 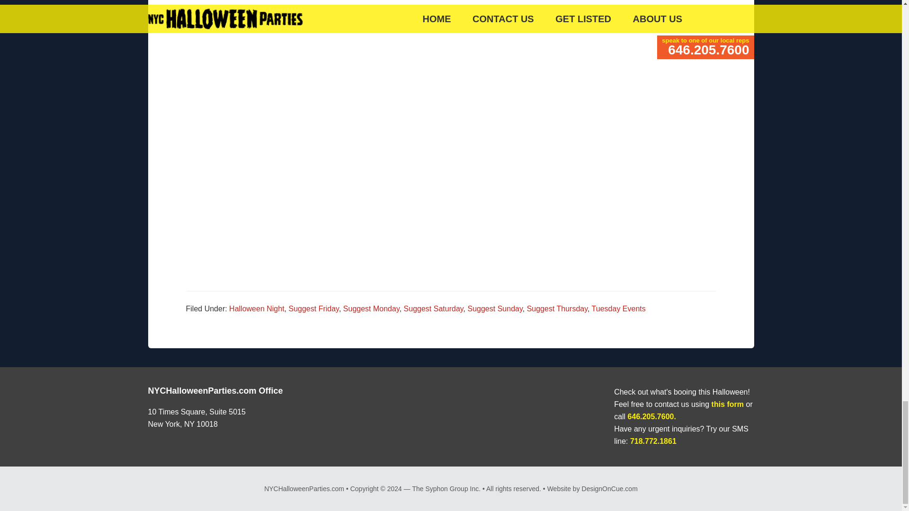 What do you see at coordinates (557, 308) in the screenshot?
I see `Suggest Thursday` at bounding box center [557, 308].